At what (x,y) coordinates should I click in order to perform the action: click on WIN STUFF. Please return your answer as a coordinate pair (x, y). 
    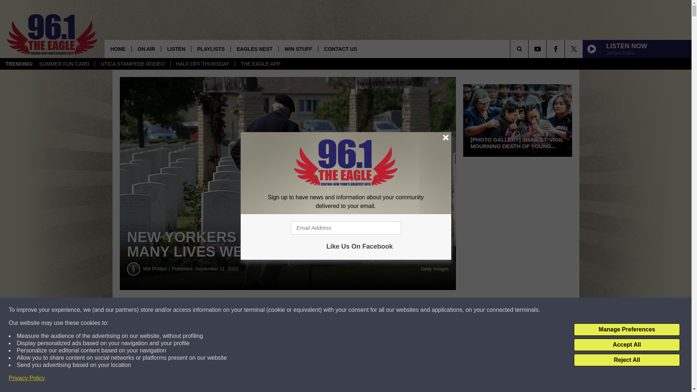
    Looking at the image, I should click on (298, 49).